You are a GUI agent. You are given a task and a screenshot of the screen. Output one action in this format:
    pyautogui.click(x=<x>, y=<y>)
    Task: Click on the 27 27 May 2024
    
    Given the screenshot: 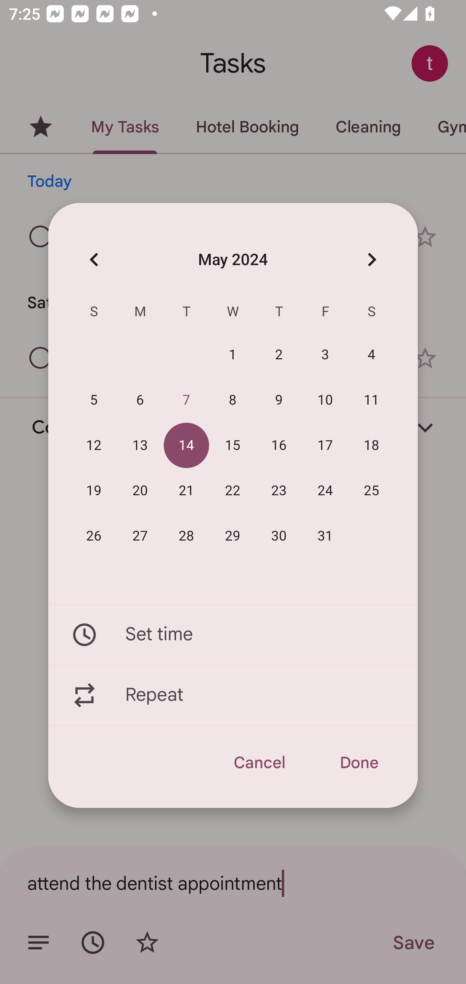 What is the action you would take?
    pyautogui.click(x=140, y=536)
    